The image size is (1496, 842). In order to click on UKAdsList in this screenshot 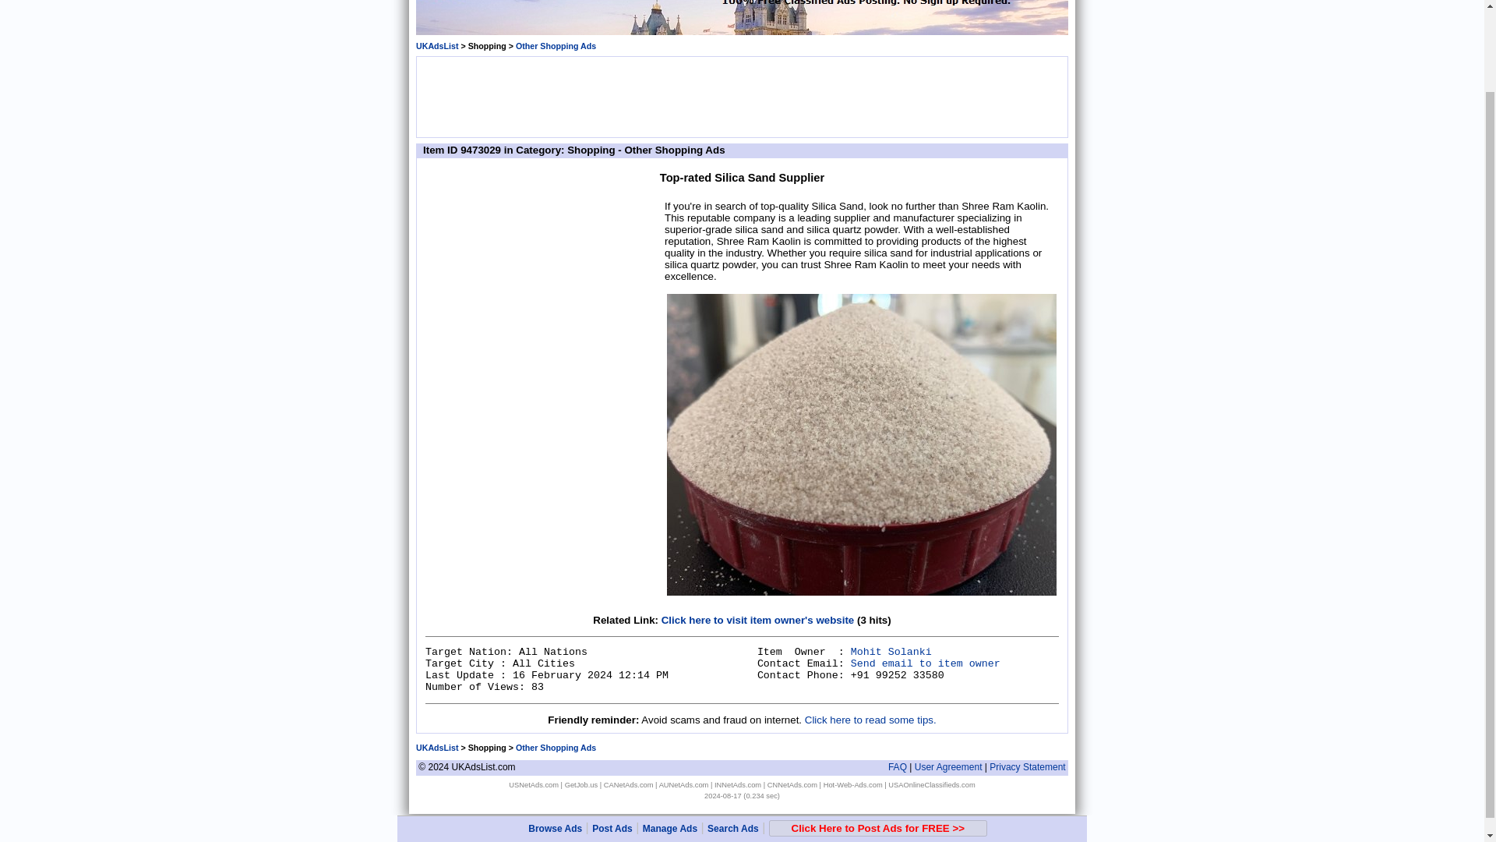, I will do `click(436, 747)`.